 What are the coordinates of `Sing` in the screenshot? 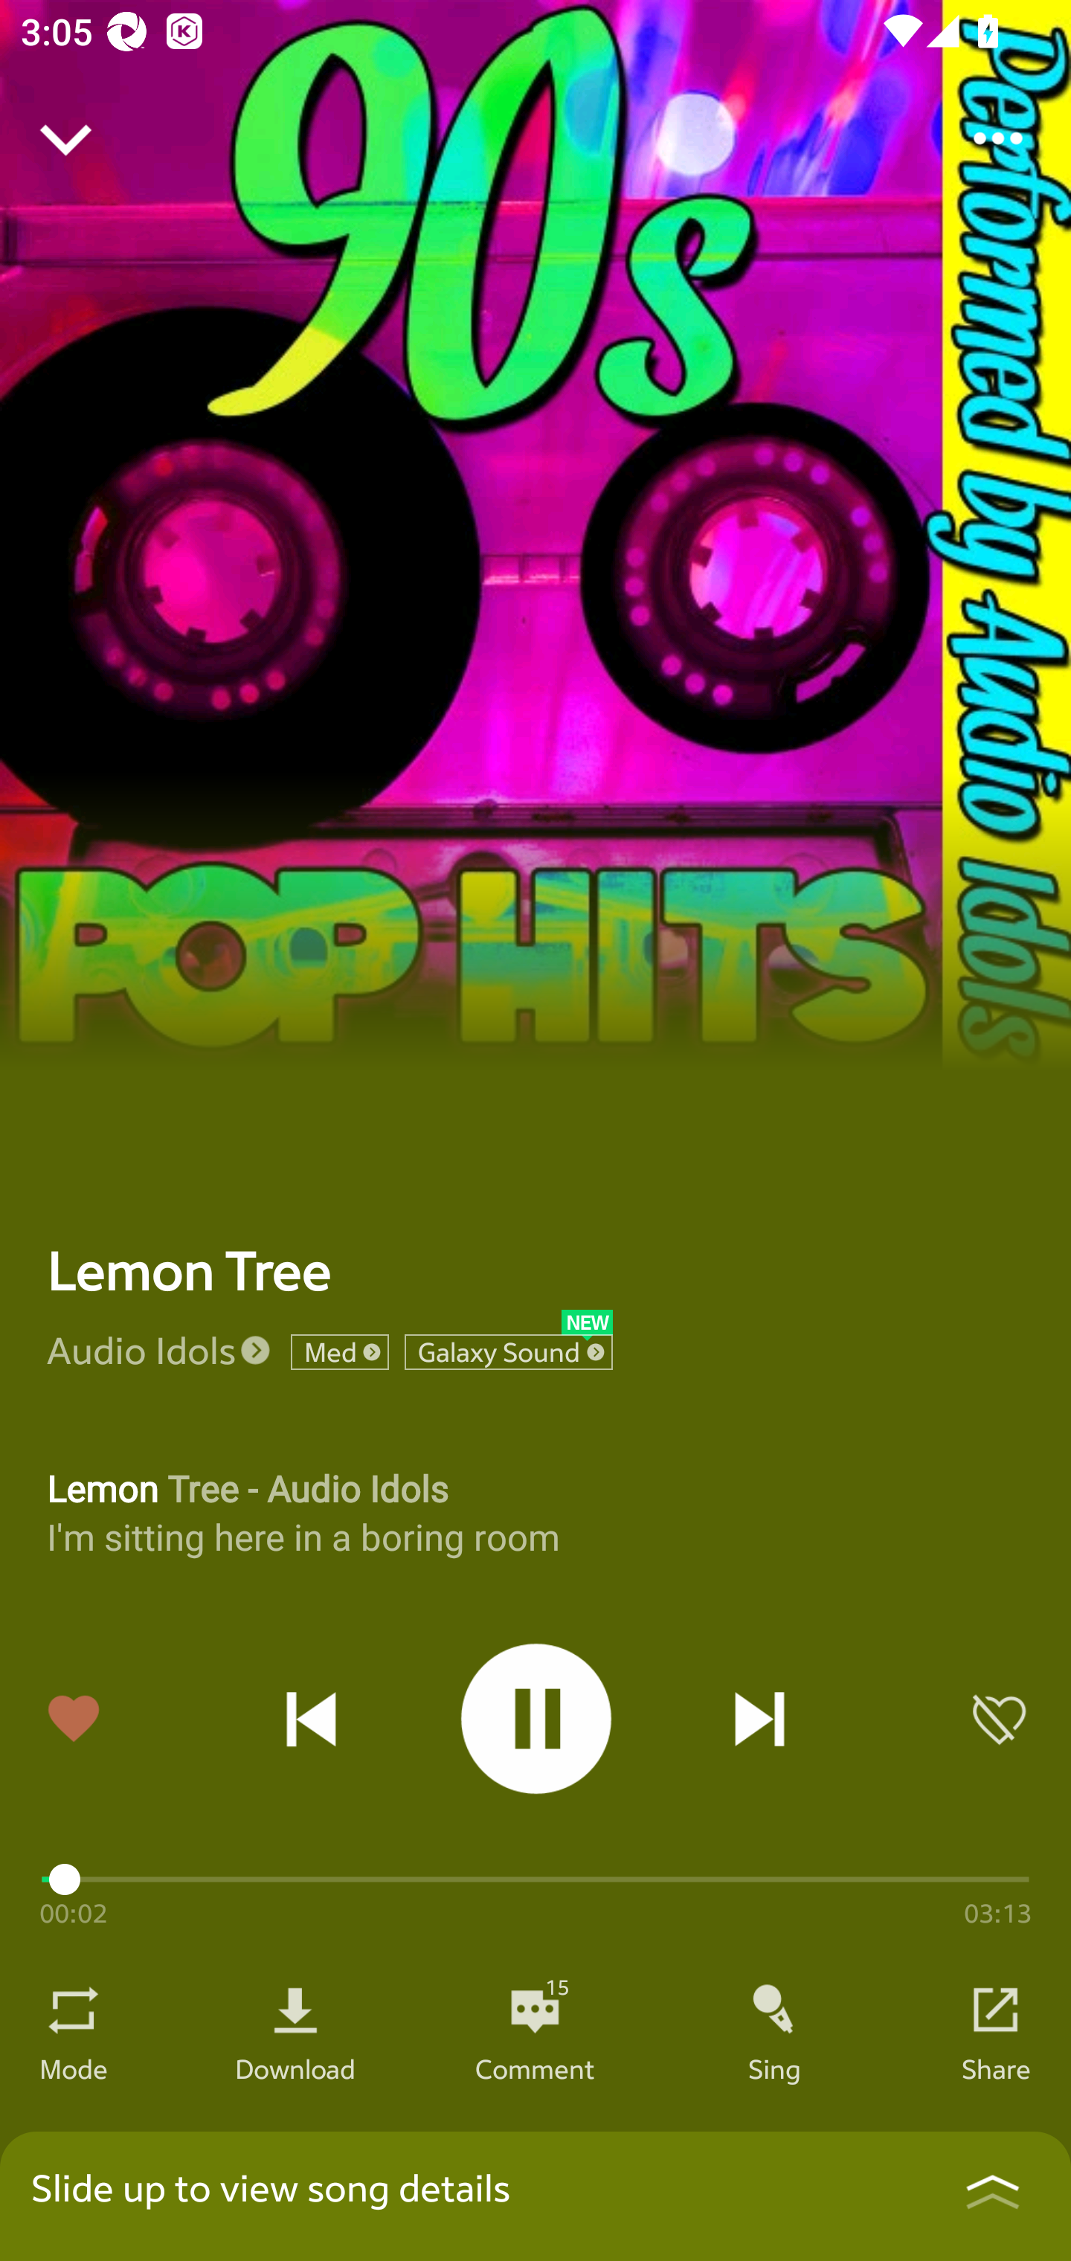 It's located at (775, 2068).